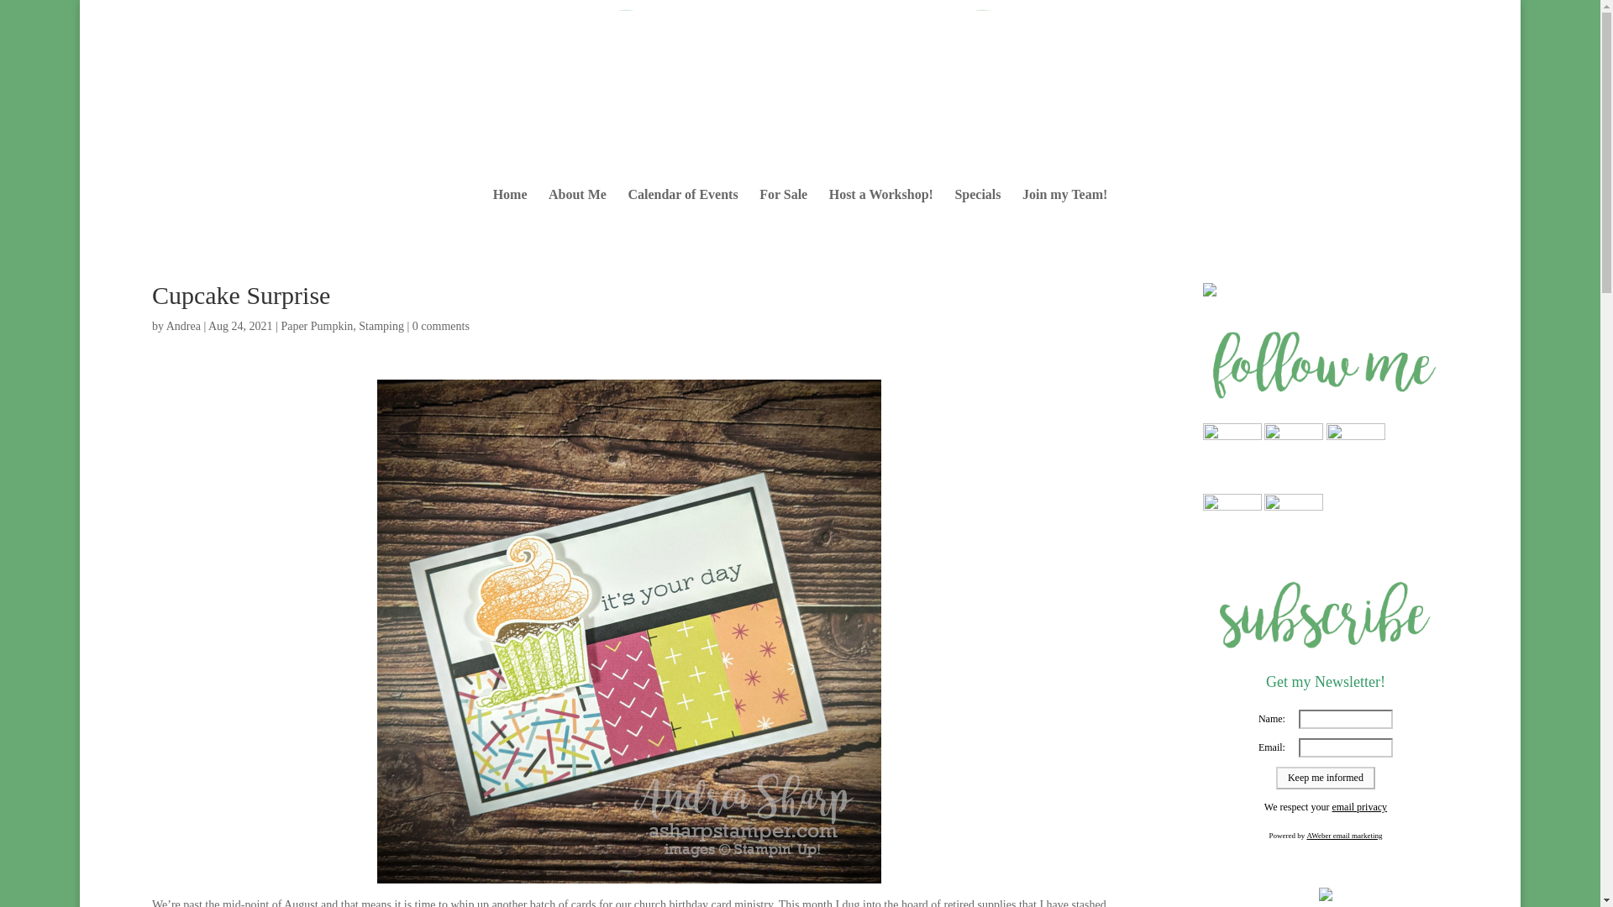  What do you see at coordinates (381, 326) in the screenshot?
I see `Stamping` at bounding box center [381, 326].